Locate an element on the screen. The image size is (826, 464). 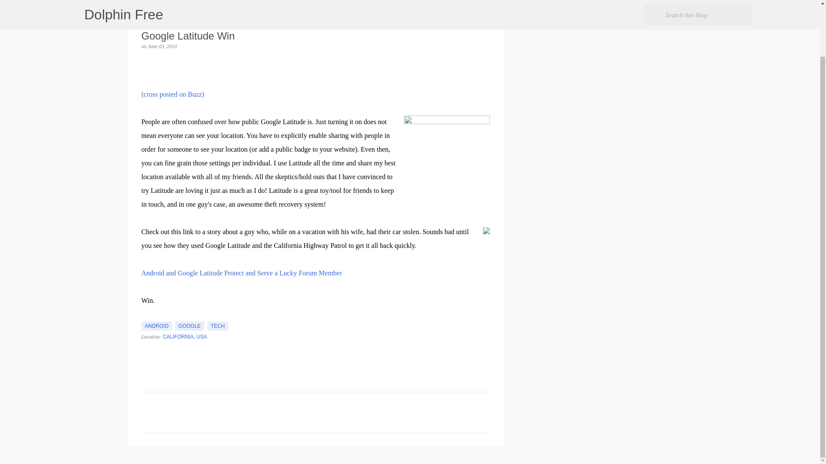
CALIFORNIA, USA is located at coordinates (185, 336).